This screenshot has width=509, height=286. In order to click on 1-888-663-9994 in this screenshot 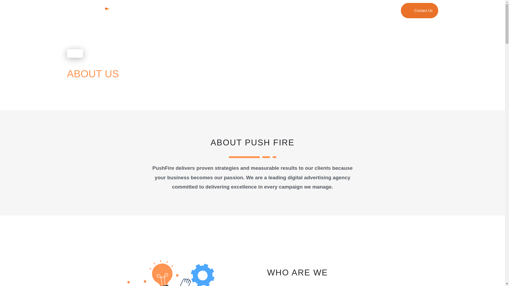, I will do `click(372, 10)`.